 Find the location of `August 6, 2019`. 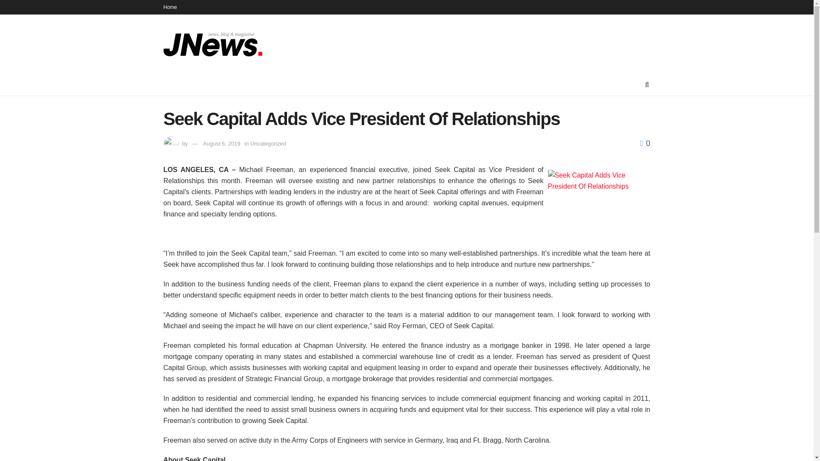

August 6, 2019 is located at coordinates (221, 143).